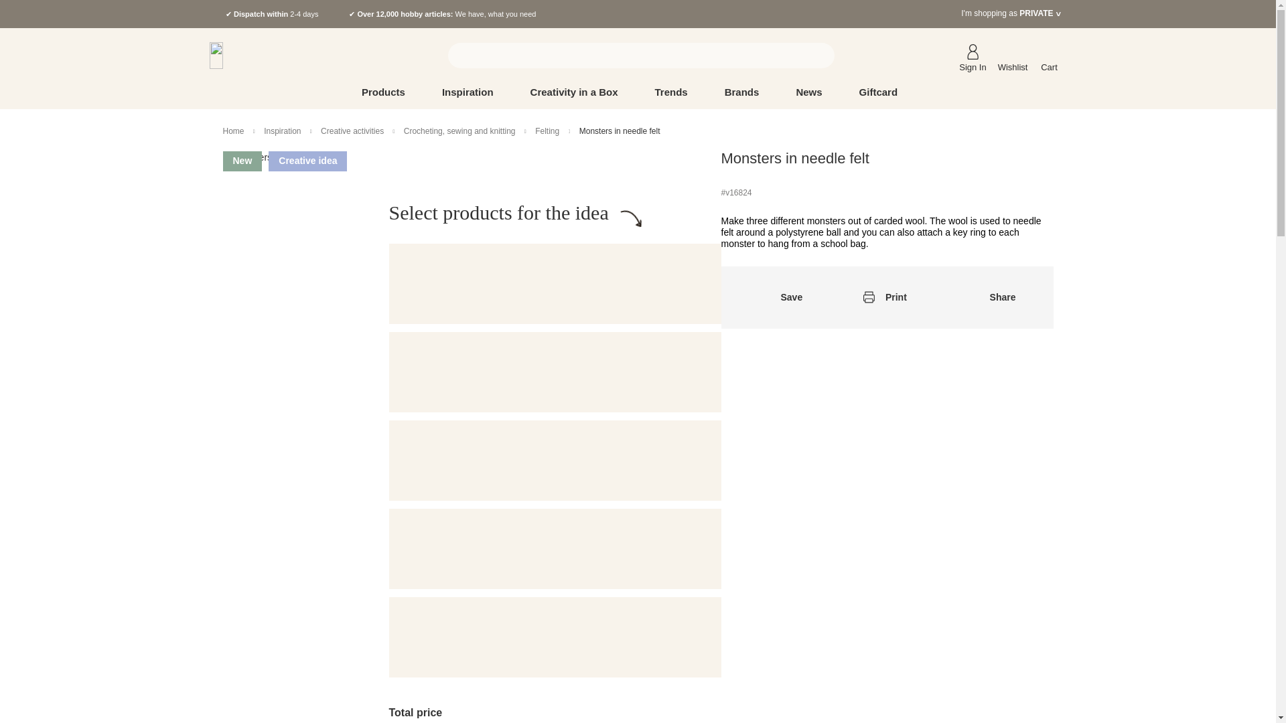 Image resolution: width=1286 pixels, height=723 pixels. I want to click on Wishlist, so click(1013, 55).